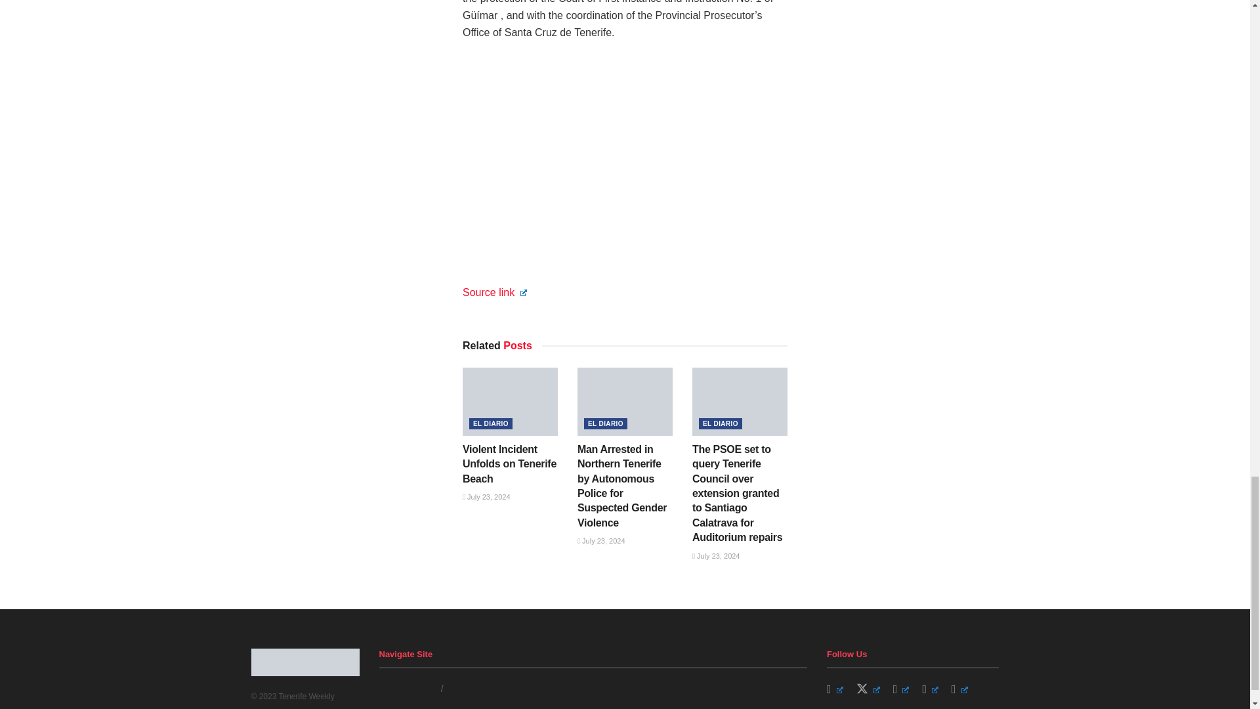 Image resolution: width=1260 pixels, height=709 pixels. Describe the element at coordinates (494, 292) in the screenshot. I see `Source link` at that location.